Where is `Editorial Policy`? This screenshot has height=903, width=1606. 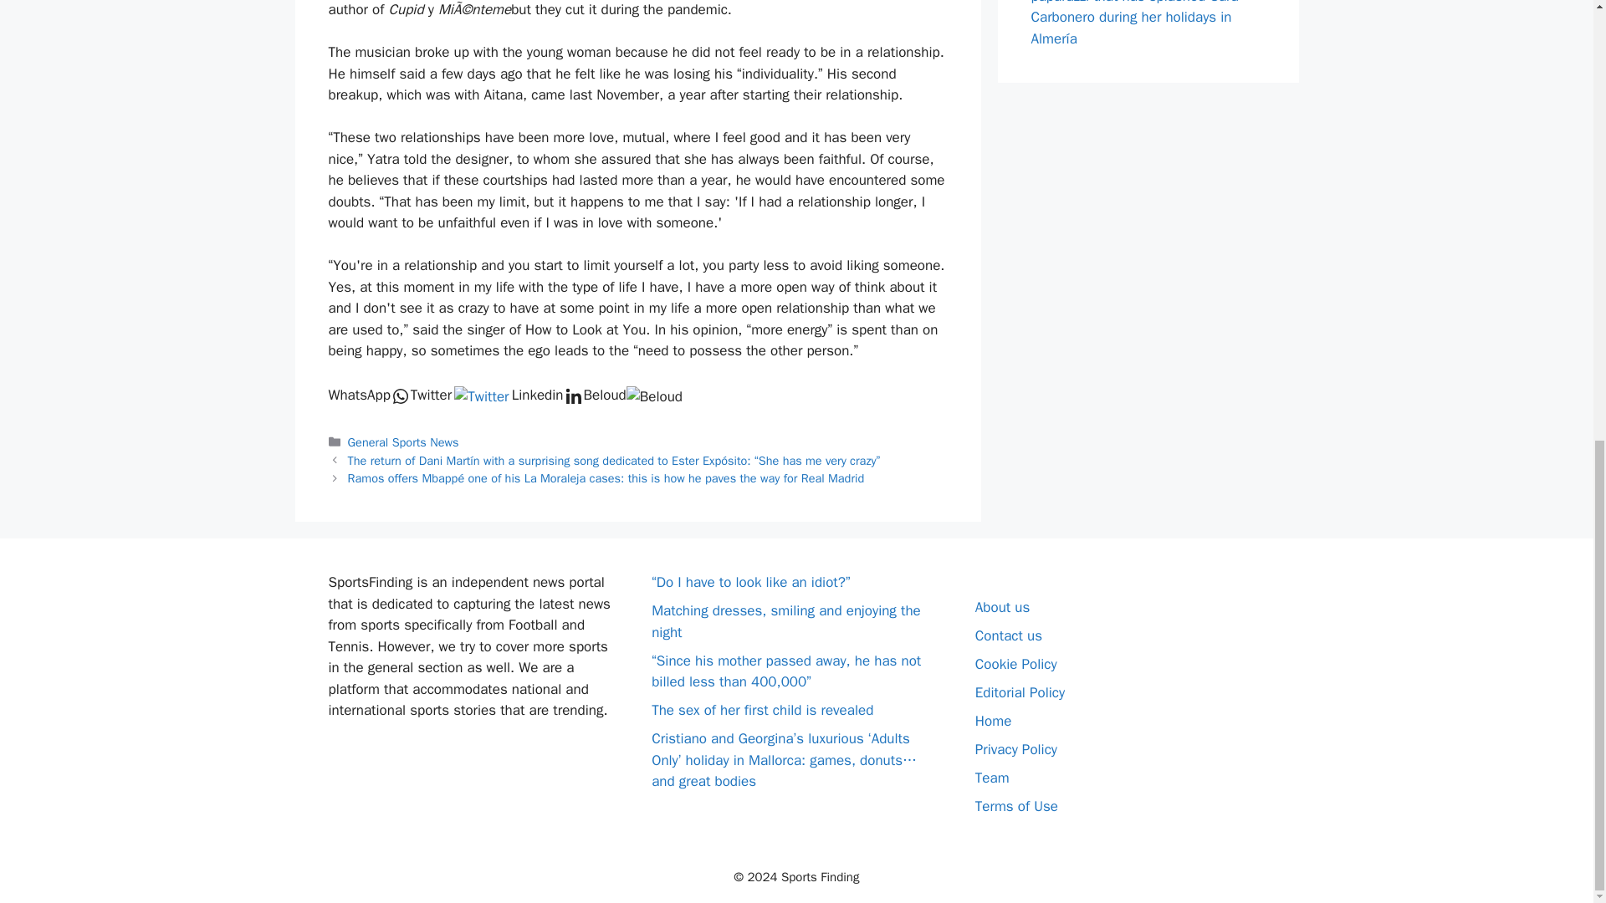 Editorial Policy is located at coordinates (1019, 692).